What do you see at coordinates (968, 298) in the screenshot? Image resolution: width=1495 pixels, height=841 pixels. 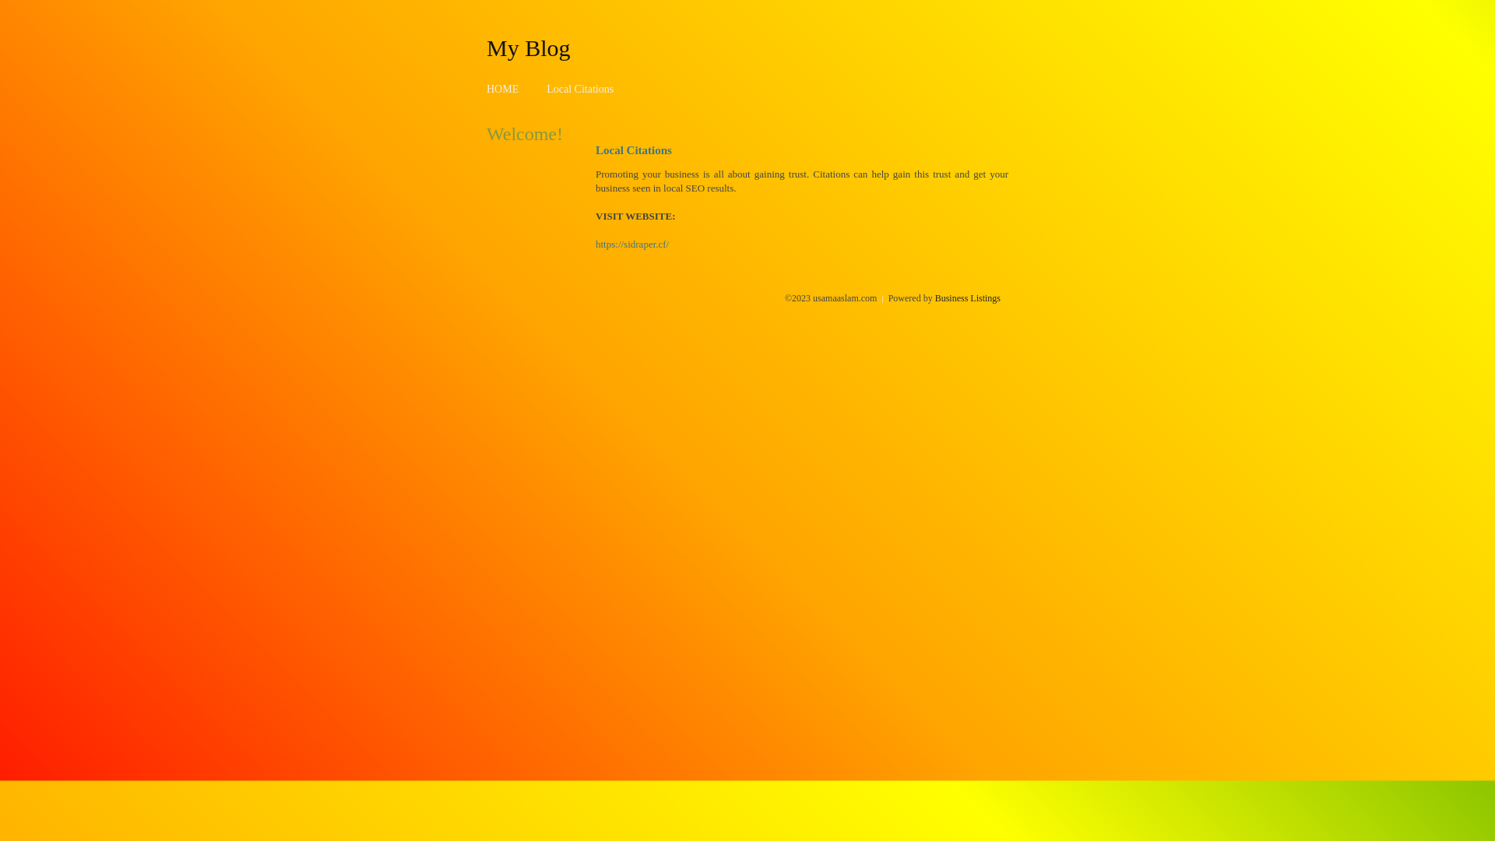 I see `Business Listings` at bounding box center [968, 298].